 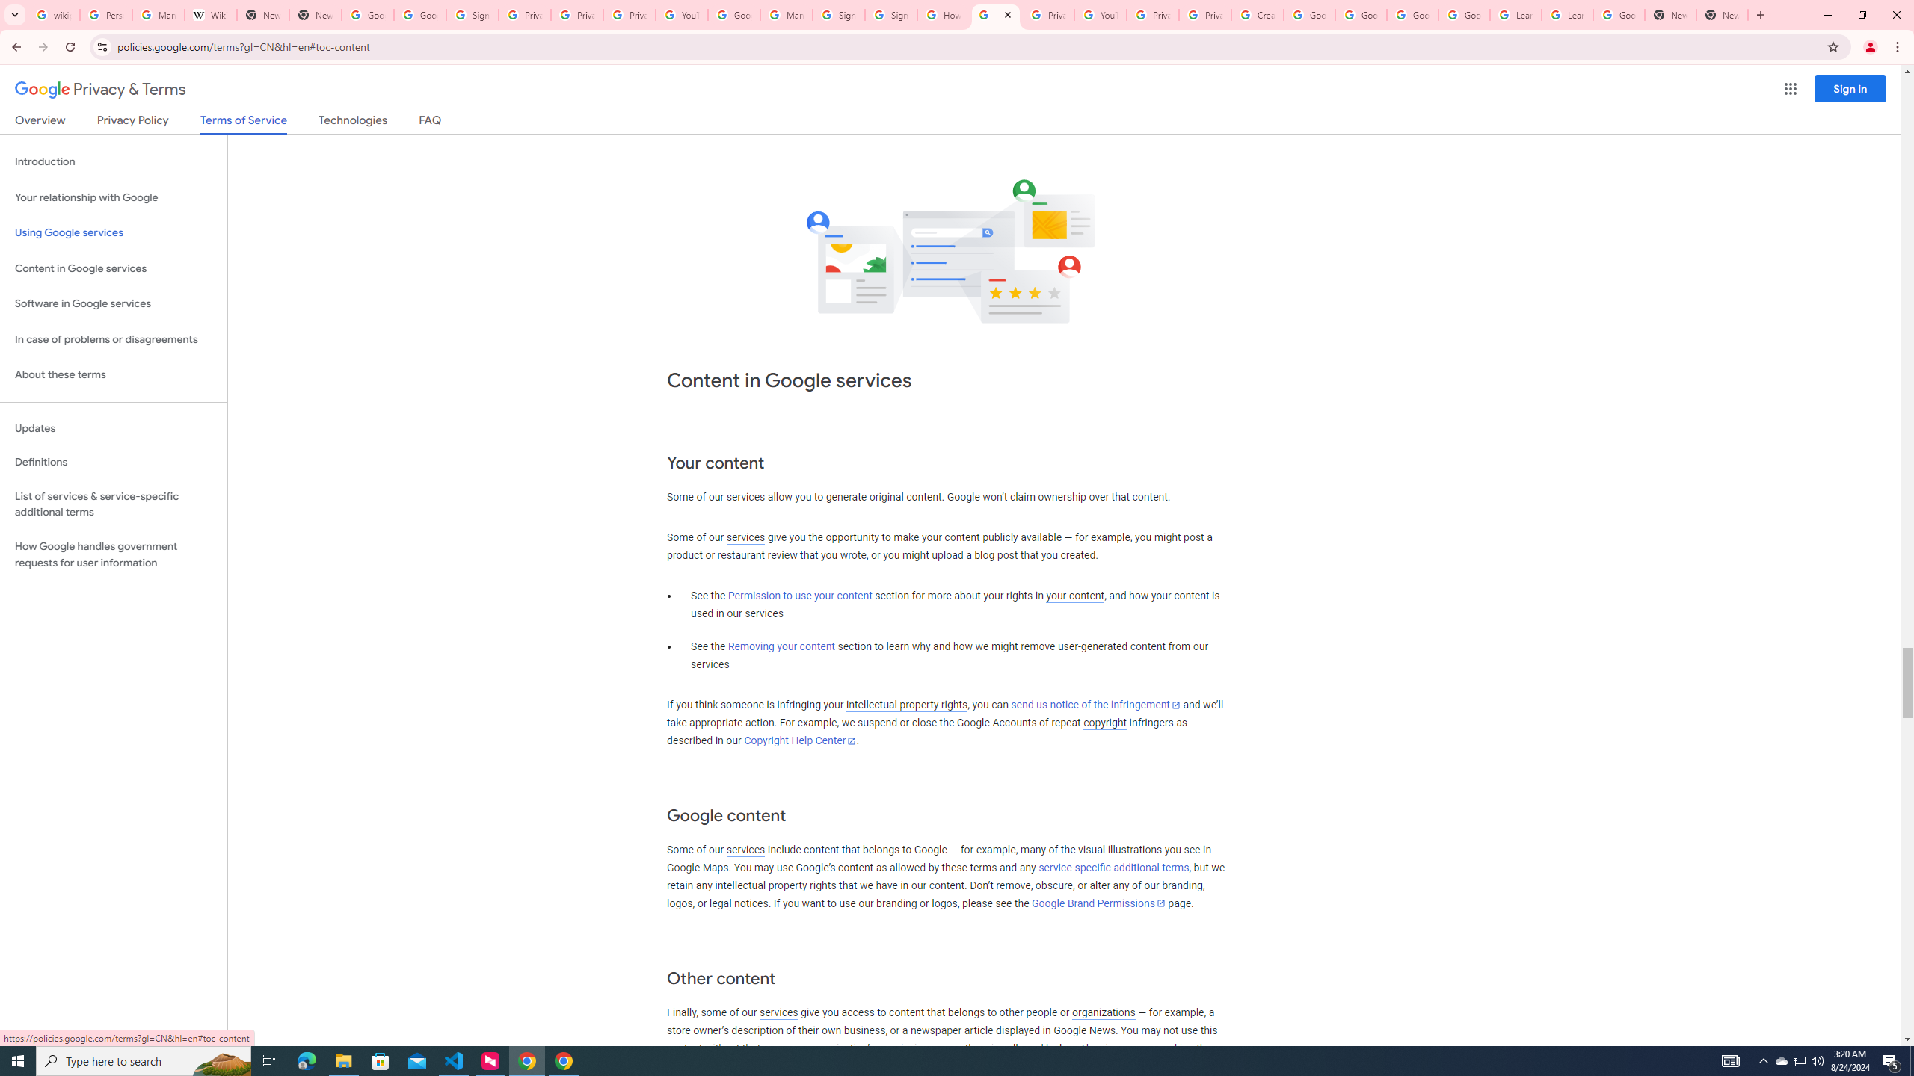 I want to click on Content in Google services, so click(x=114, y=269).